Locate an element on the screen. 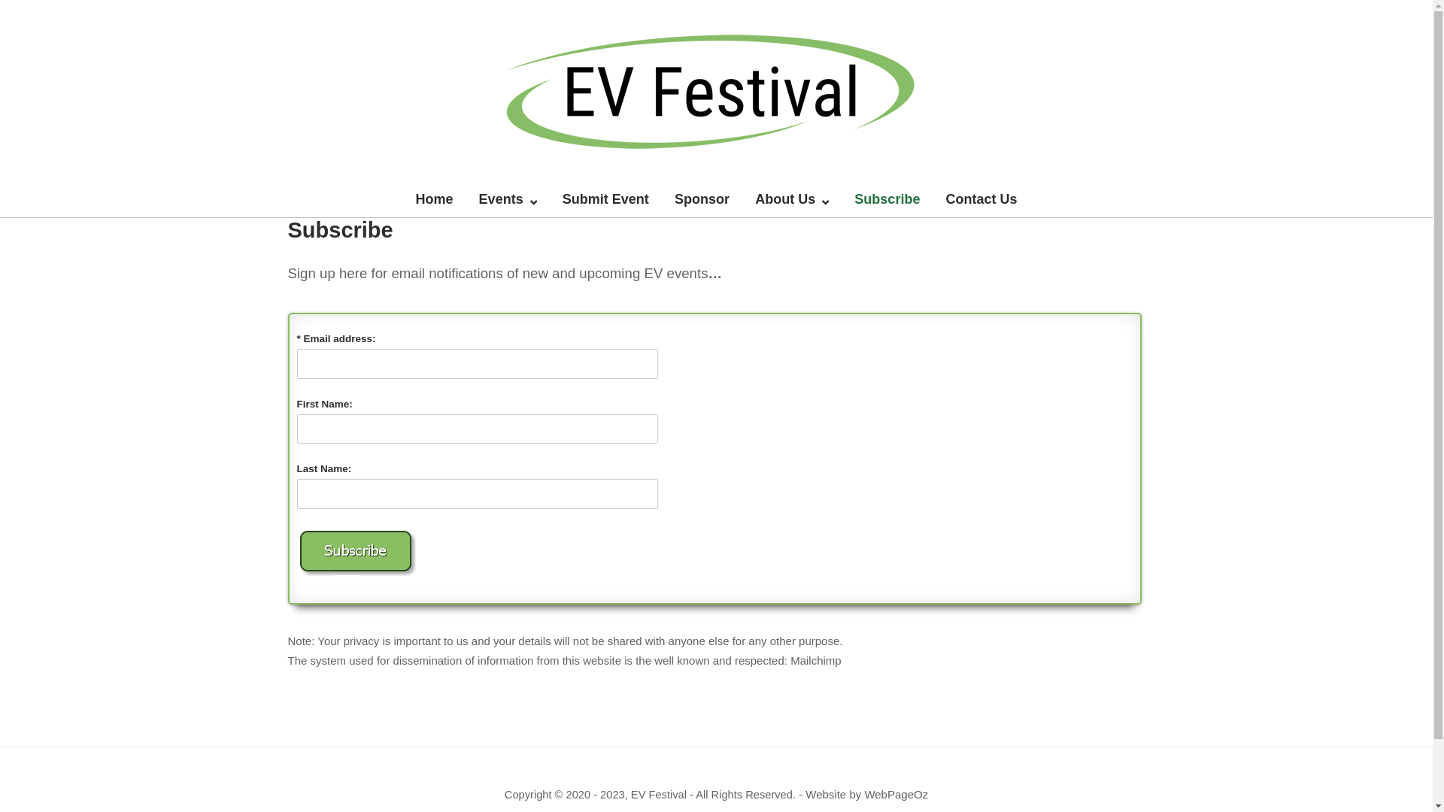 The image size is (1444, 812). About Us is located at coordinates (792, 200).